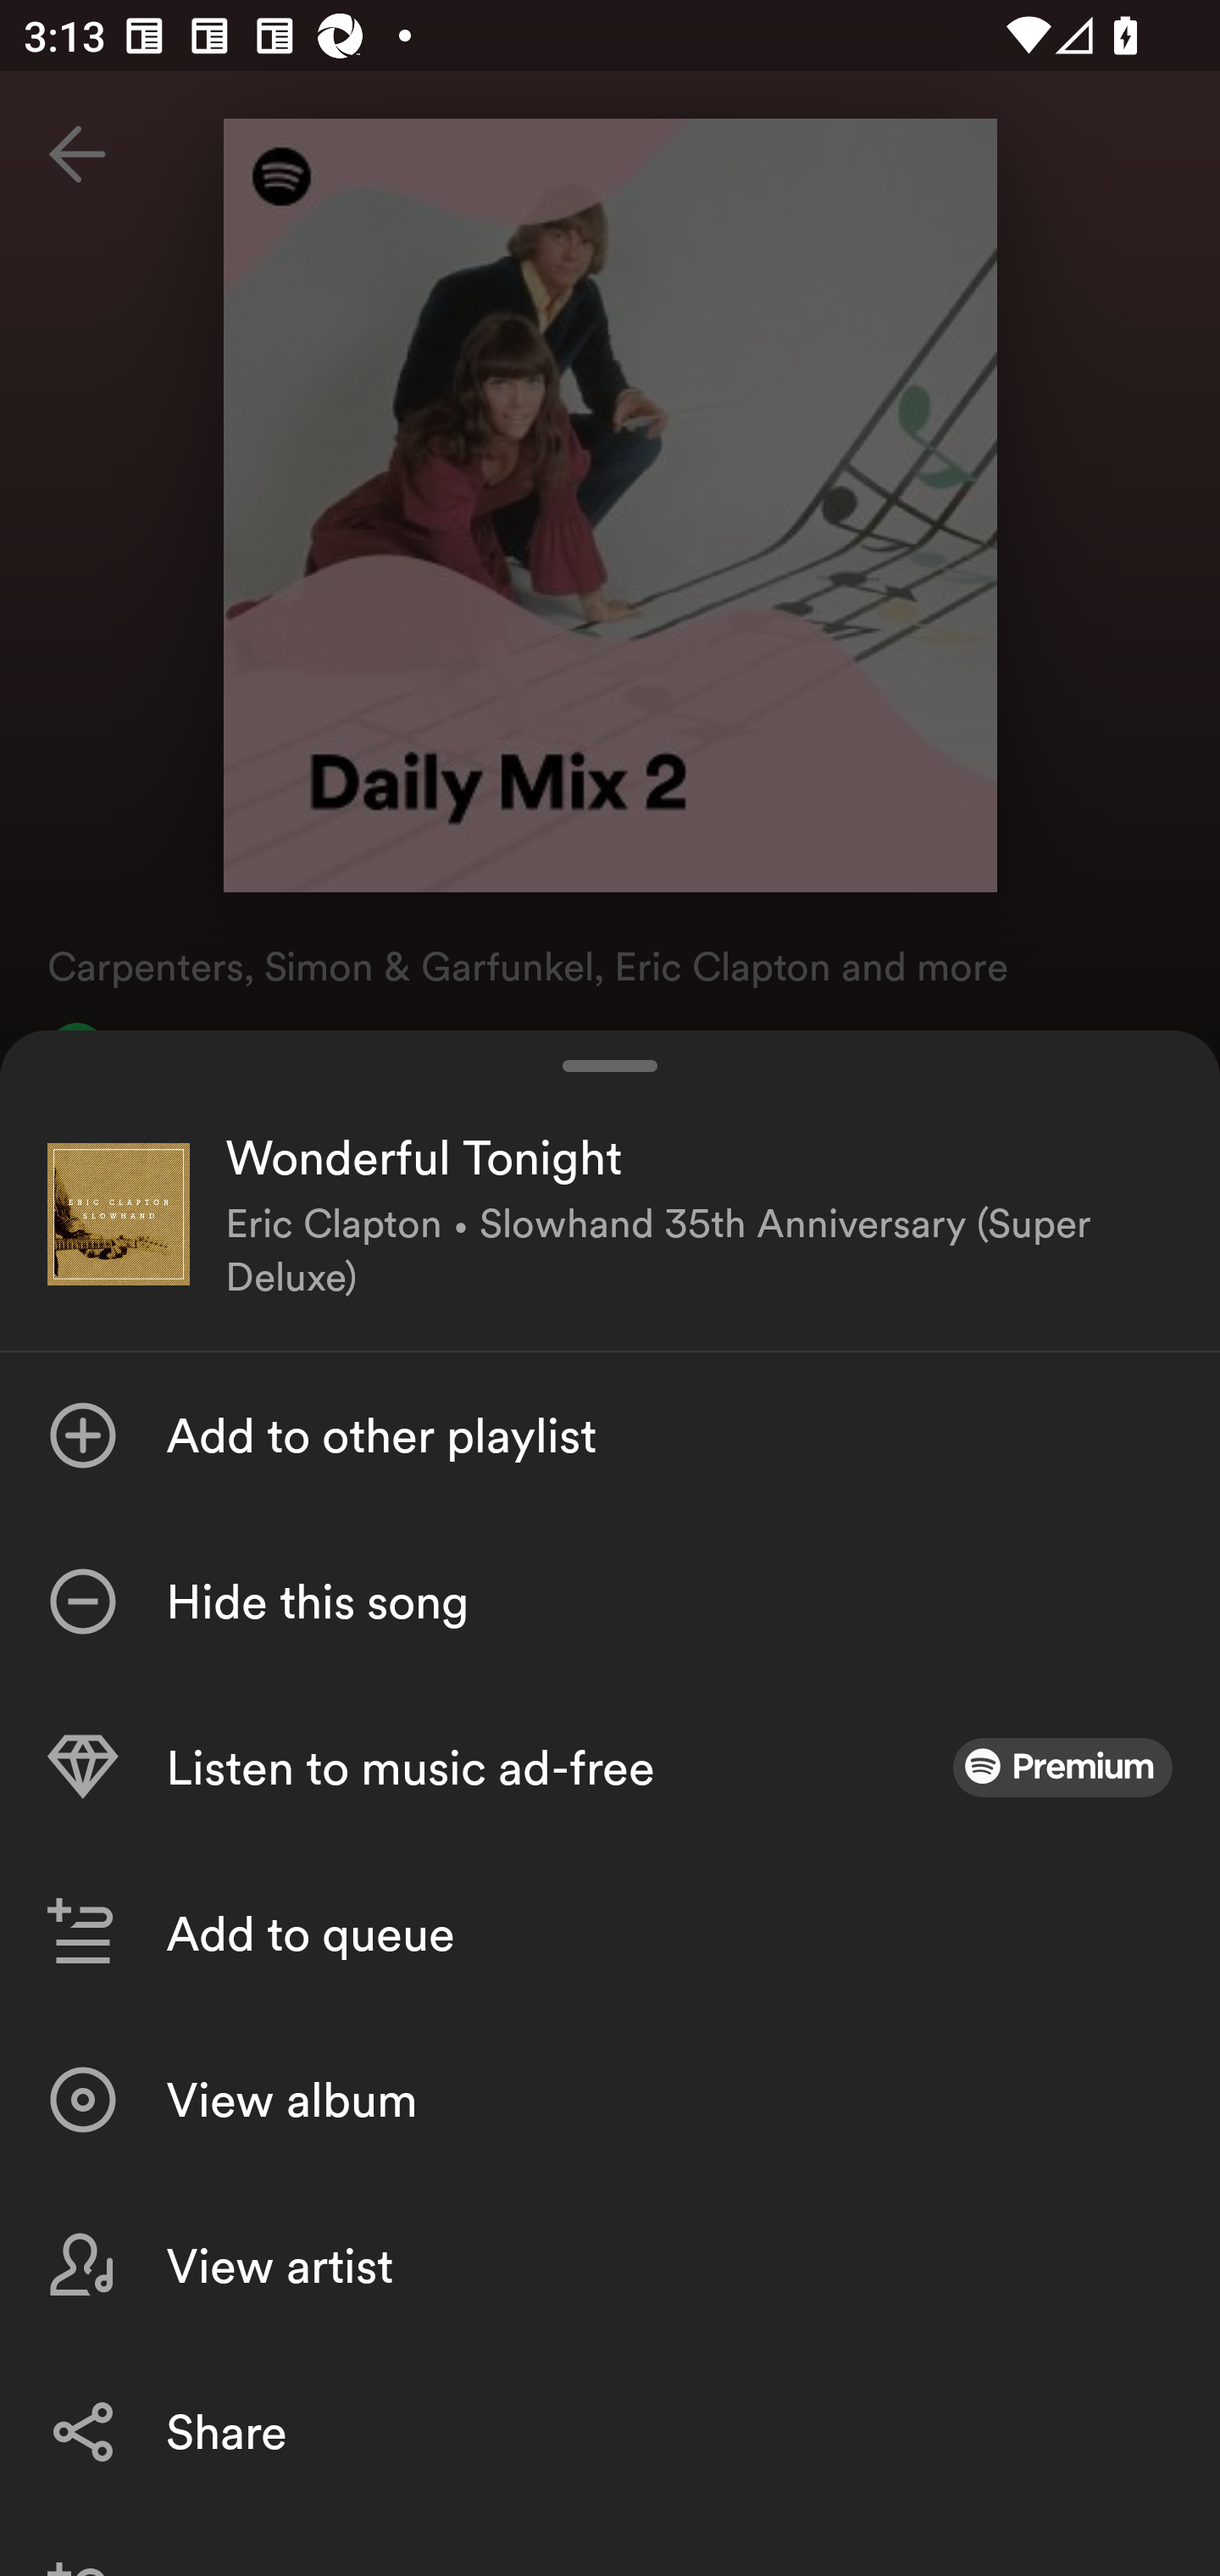  Describe the element at coordinates (610, 2432) in the screenshot. I see `Share` at that location.